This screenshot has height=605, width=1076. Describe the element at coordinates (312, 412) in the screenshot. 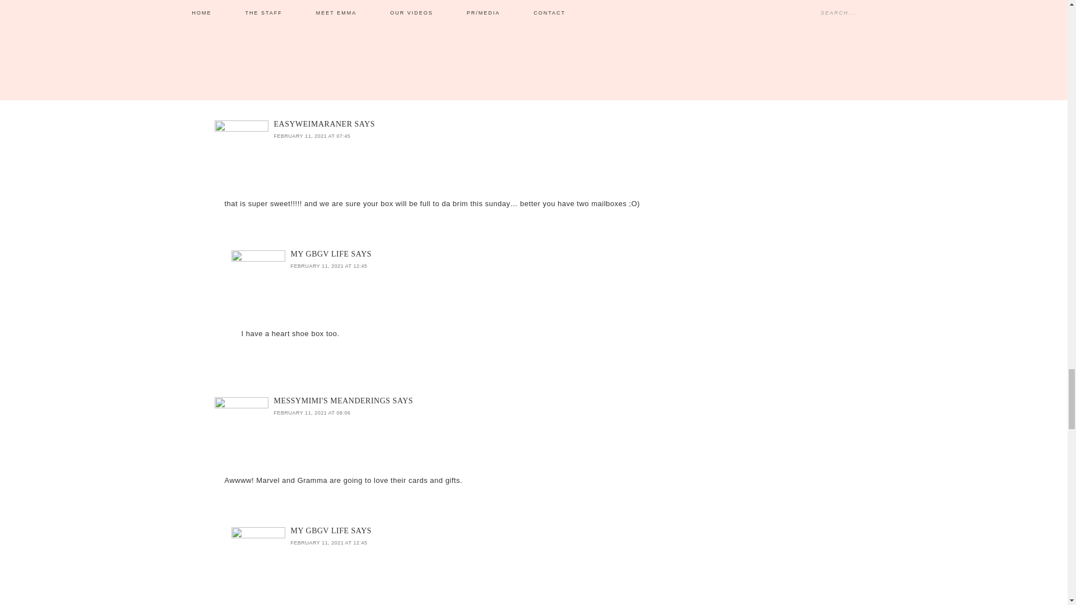

I see `FEBRUARY 11, 2021 AT 08:06` at that location.